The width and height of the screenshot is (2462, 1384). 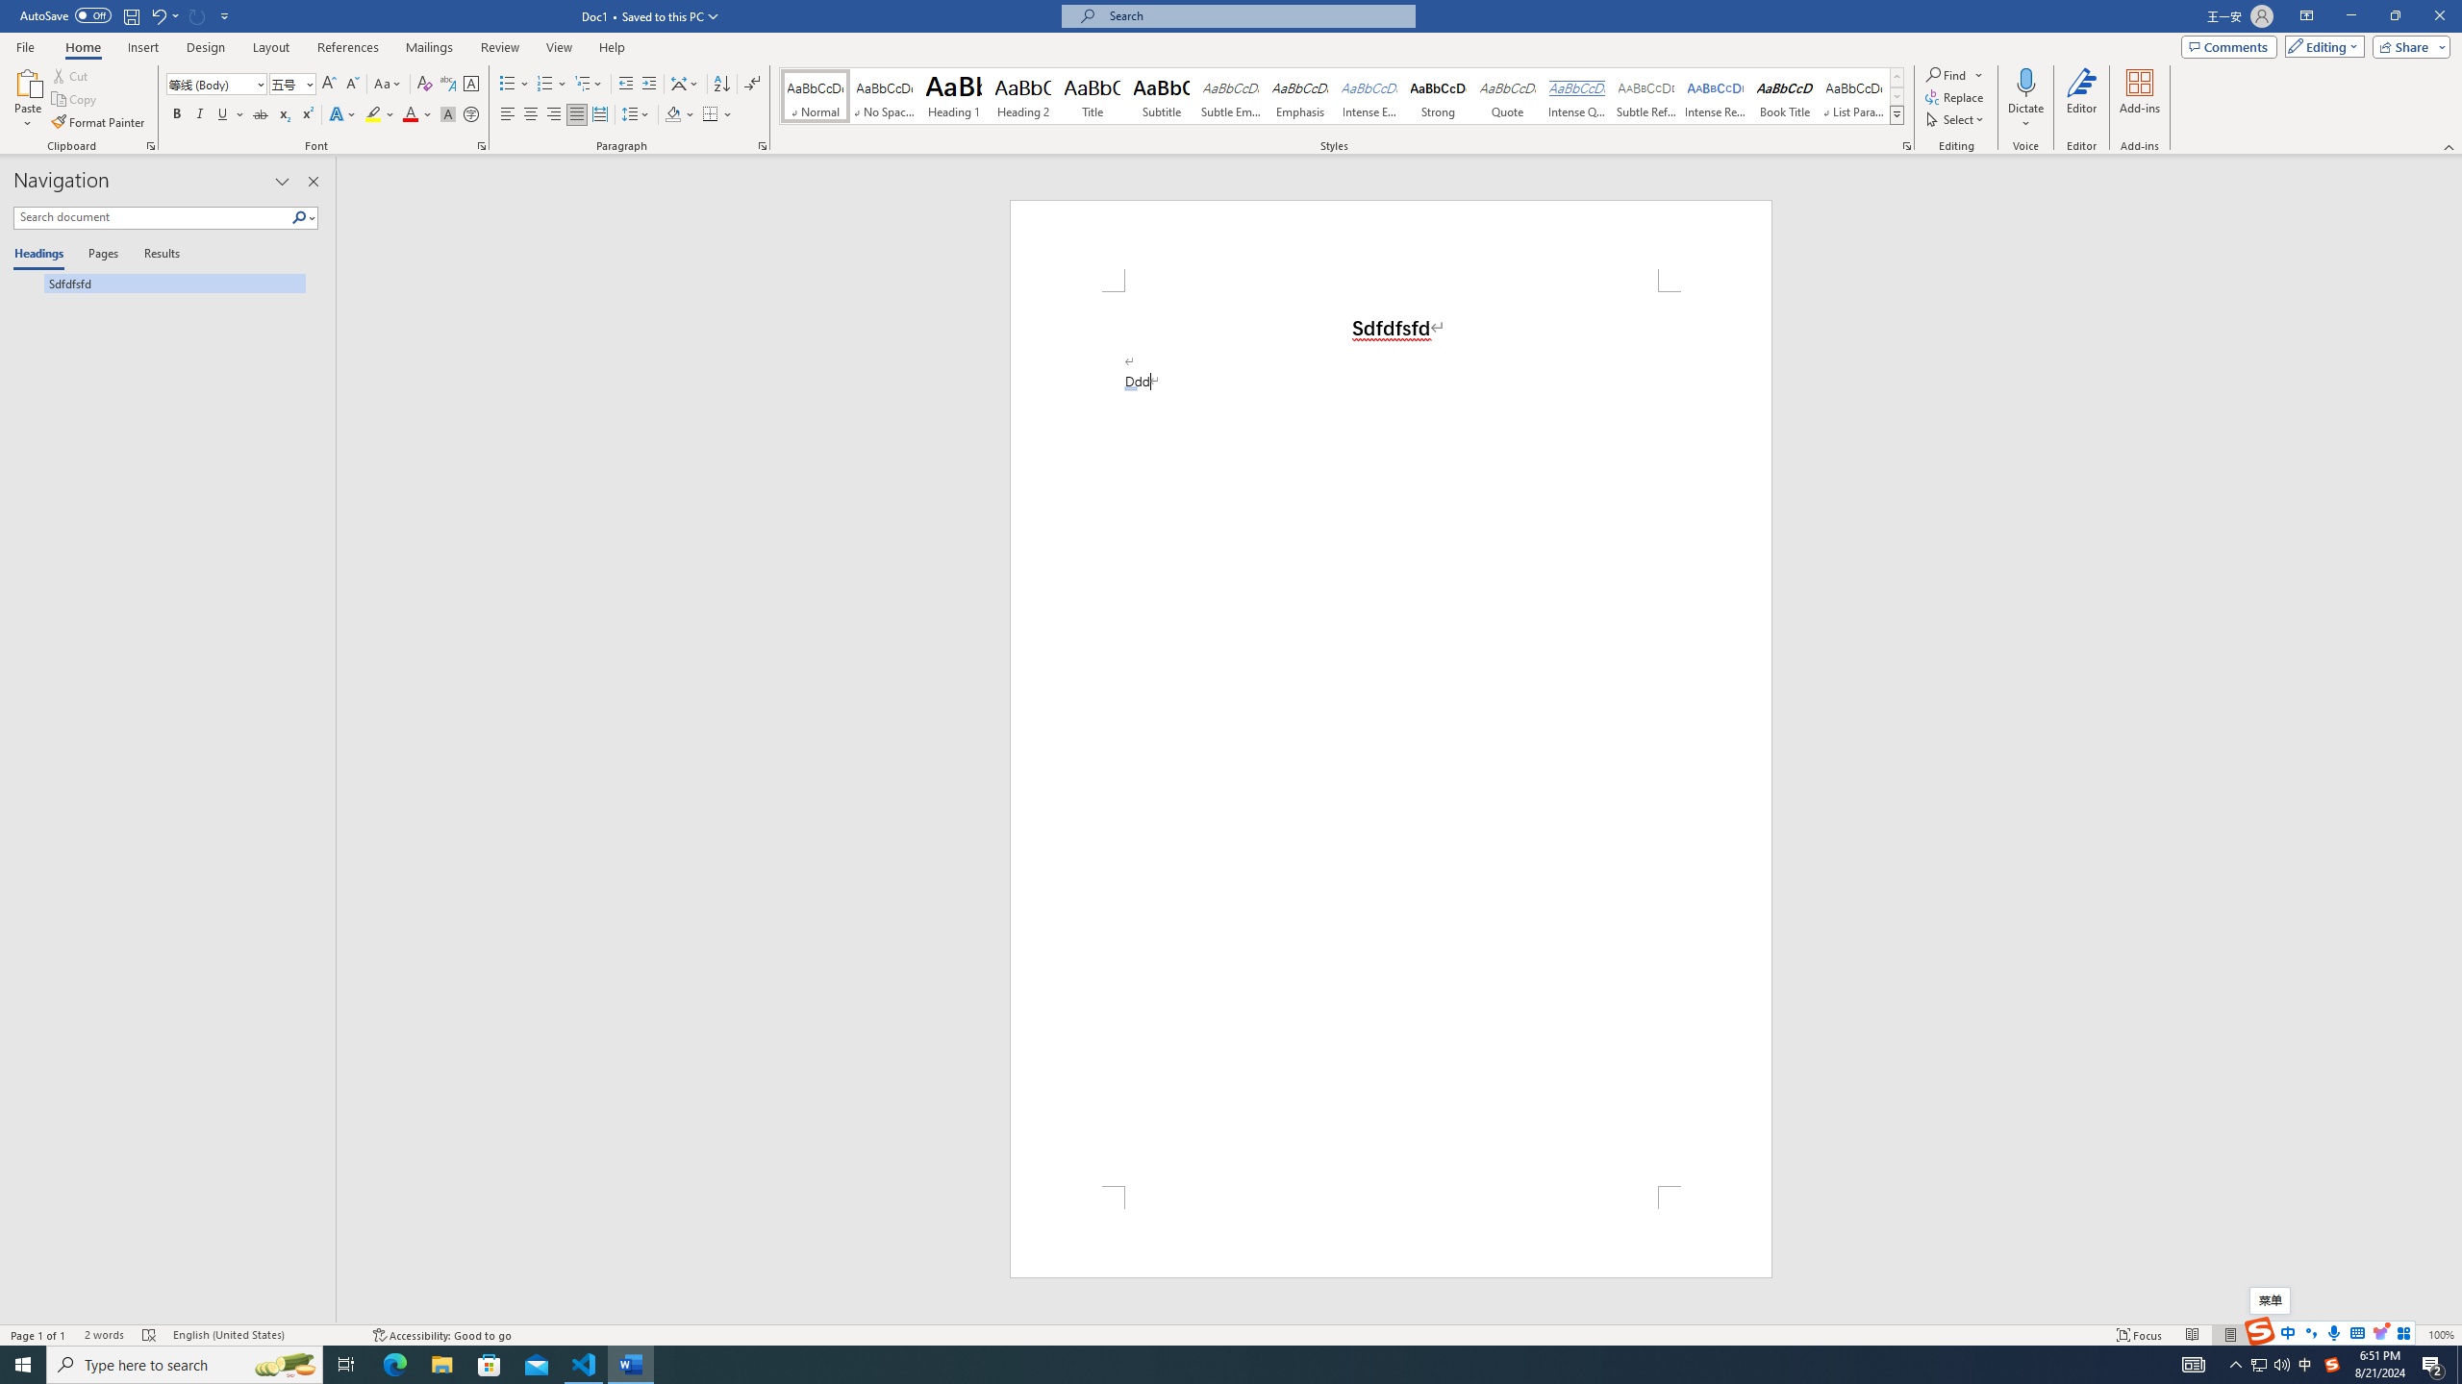 I want to click on Heading 2, so click(x=1023, y=96).